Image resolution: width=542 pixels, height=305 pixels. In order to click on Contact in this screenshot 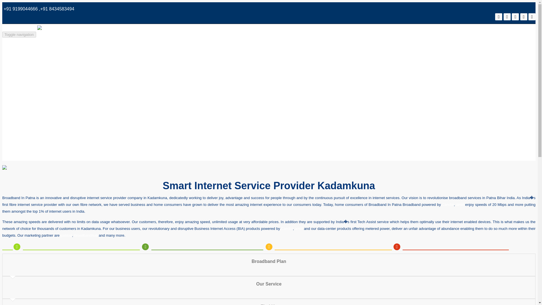, I will do `click(34, 148)`.